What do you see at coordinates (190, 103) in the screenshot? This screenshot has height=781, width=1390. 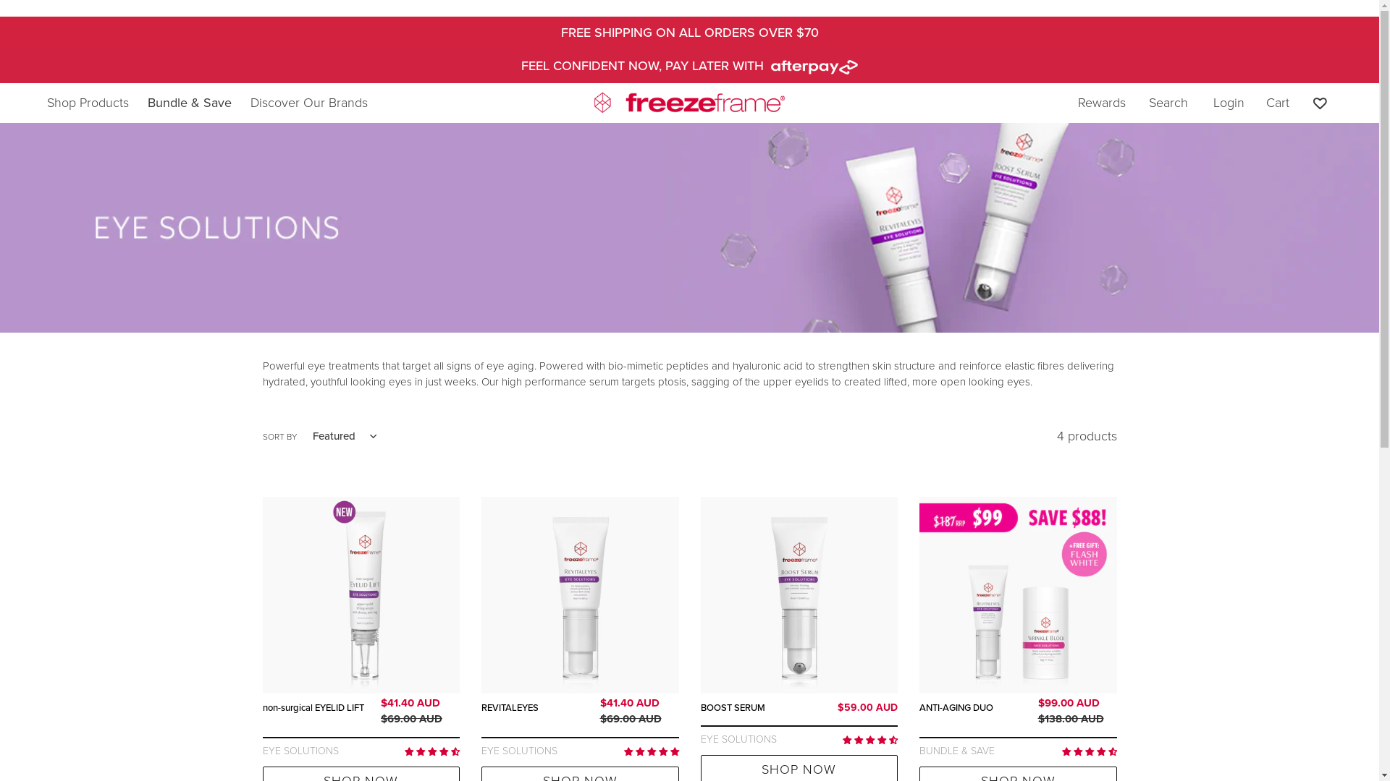 I see `Bundle & Save` at bounding box center [190, 103].